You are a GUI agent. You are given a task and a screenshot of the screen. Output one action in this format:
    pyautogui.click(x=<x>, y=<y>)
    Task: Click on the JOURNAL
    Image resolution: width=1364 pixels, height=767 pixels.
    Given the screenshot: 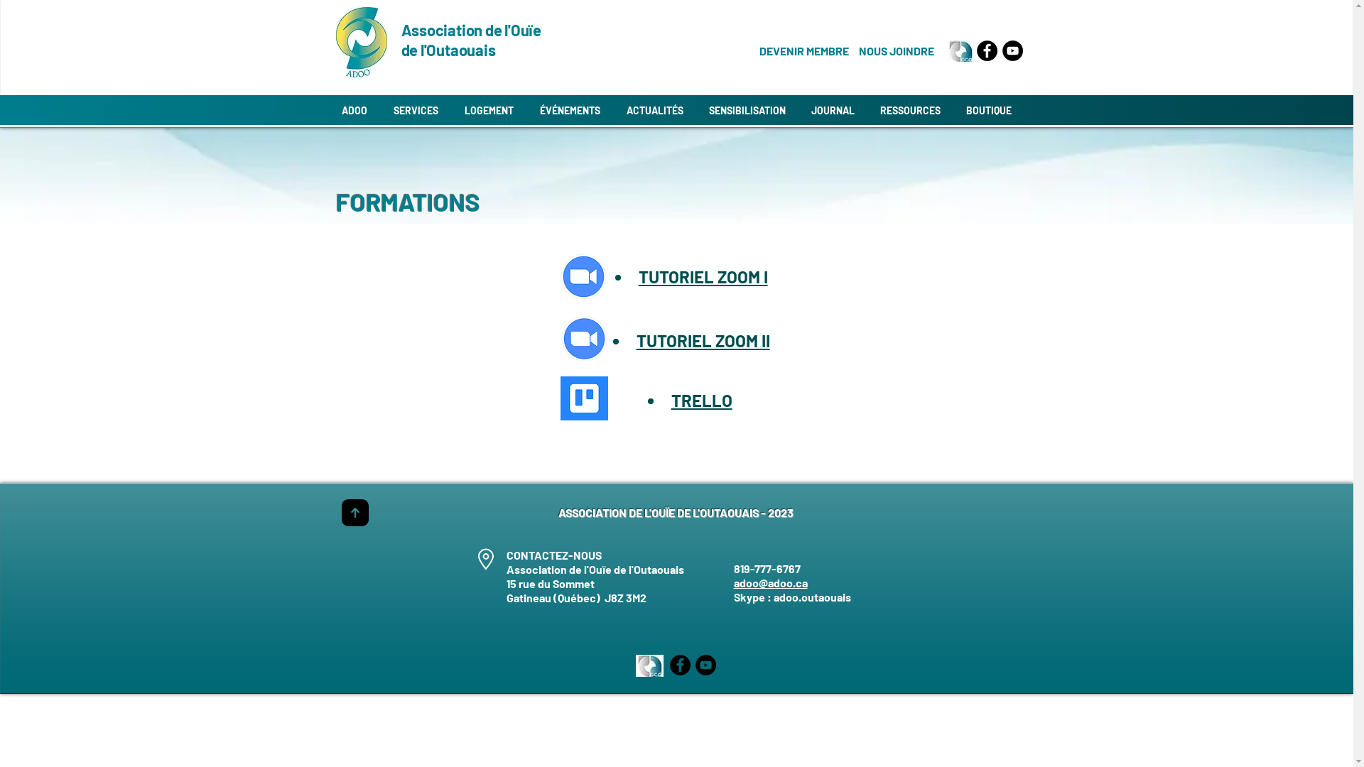 What is the action you would take?
    pyautogui.click(x=833, y=111)
    